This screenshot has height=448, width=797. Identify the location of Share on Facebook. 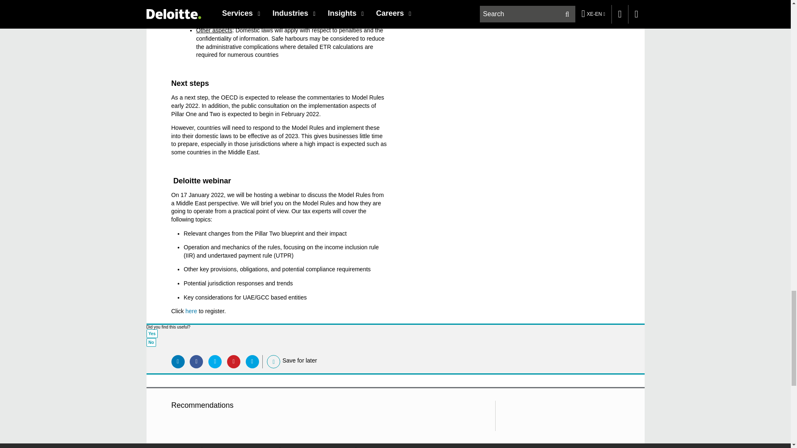
(196, 362).